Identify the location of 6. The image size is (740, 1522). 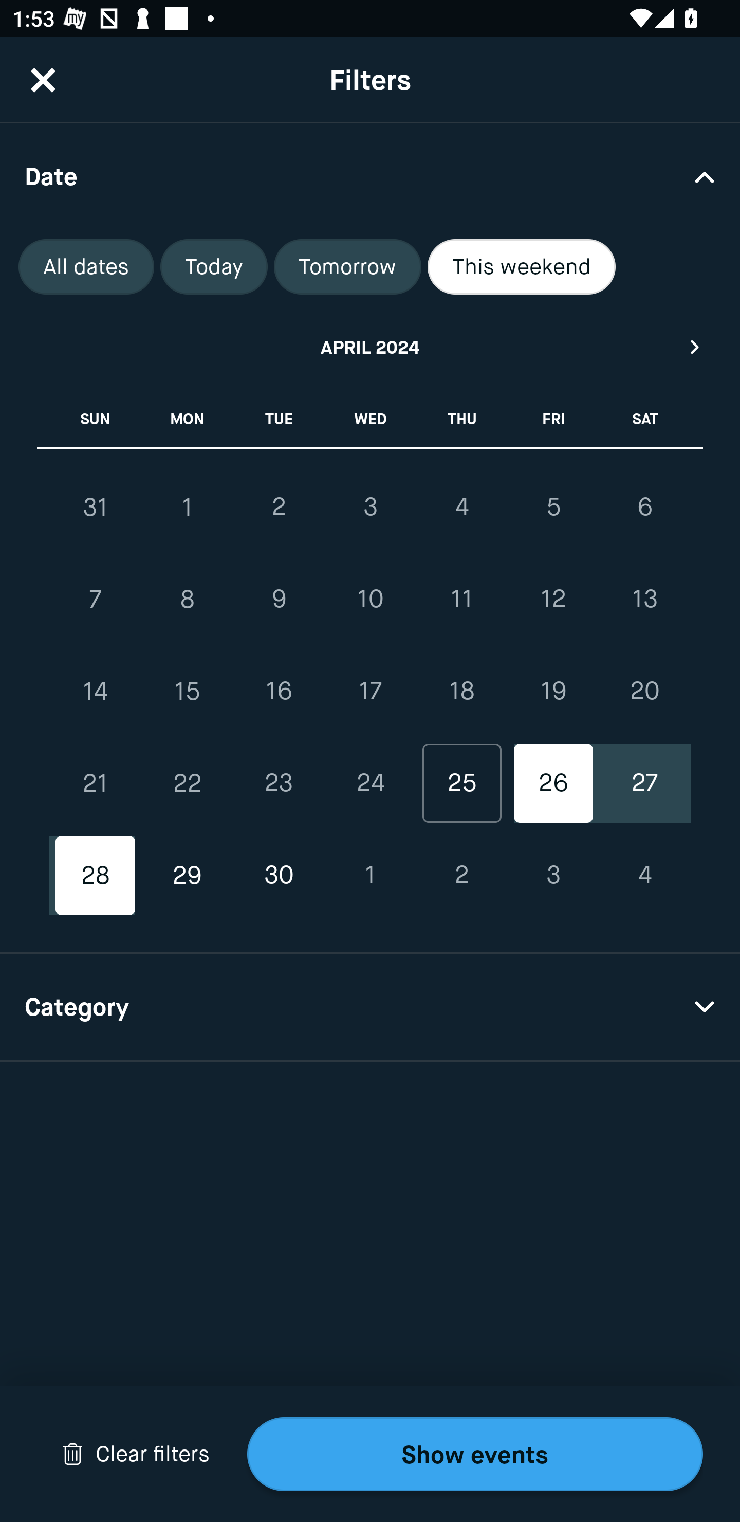
(644, 506).